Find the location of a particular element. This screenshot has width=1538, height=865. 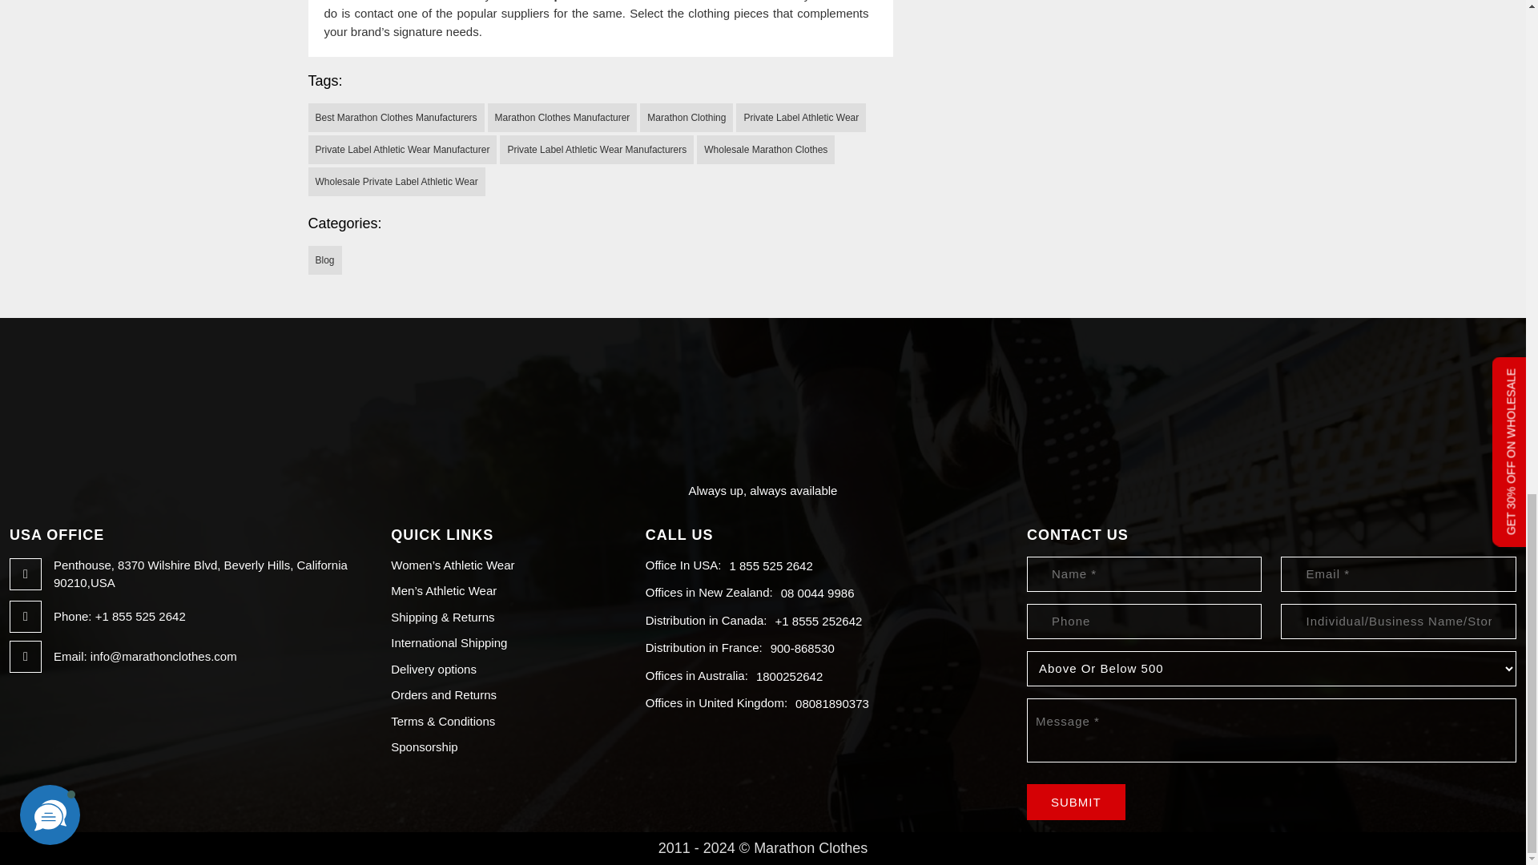

Marathon Clothes Manufacturer is located at coordinates (562, 117).